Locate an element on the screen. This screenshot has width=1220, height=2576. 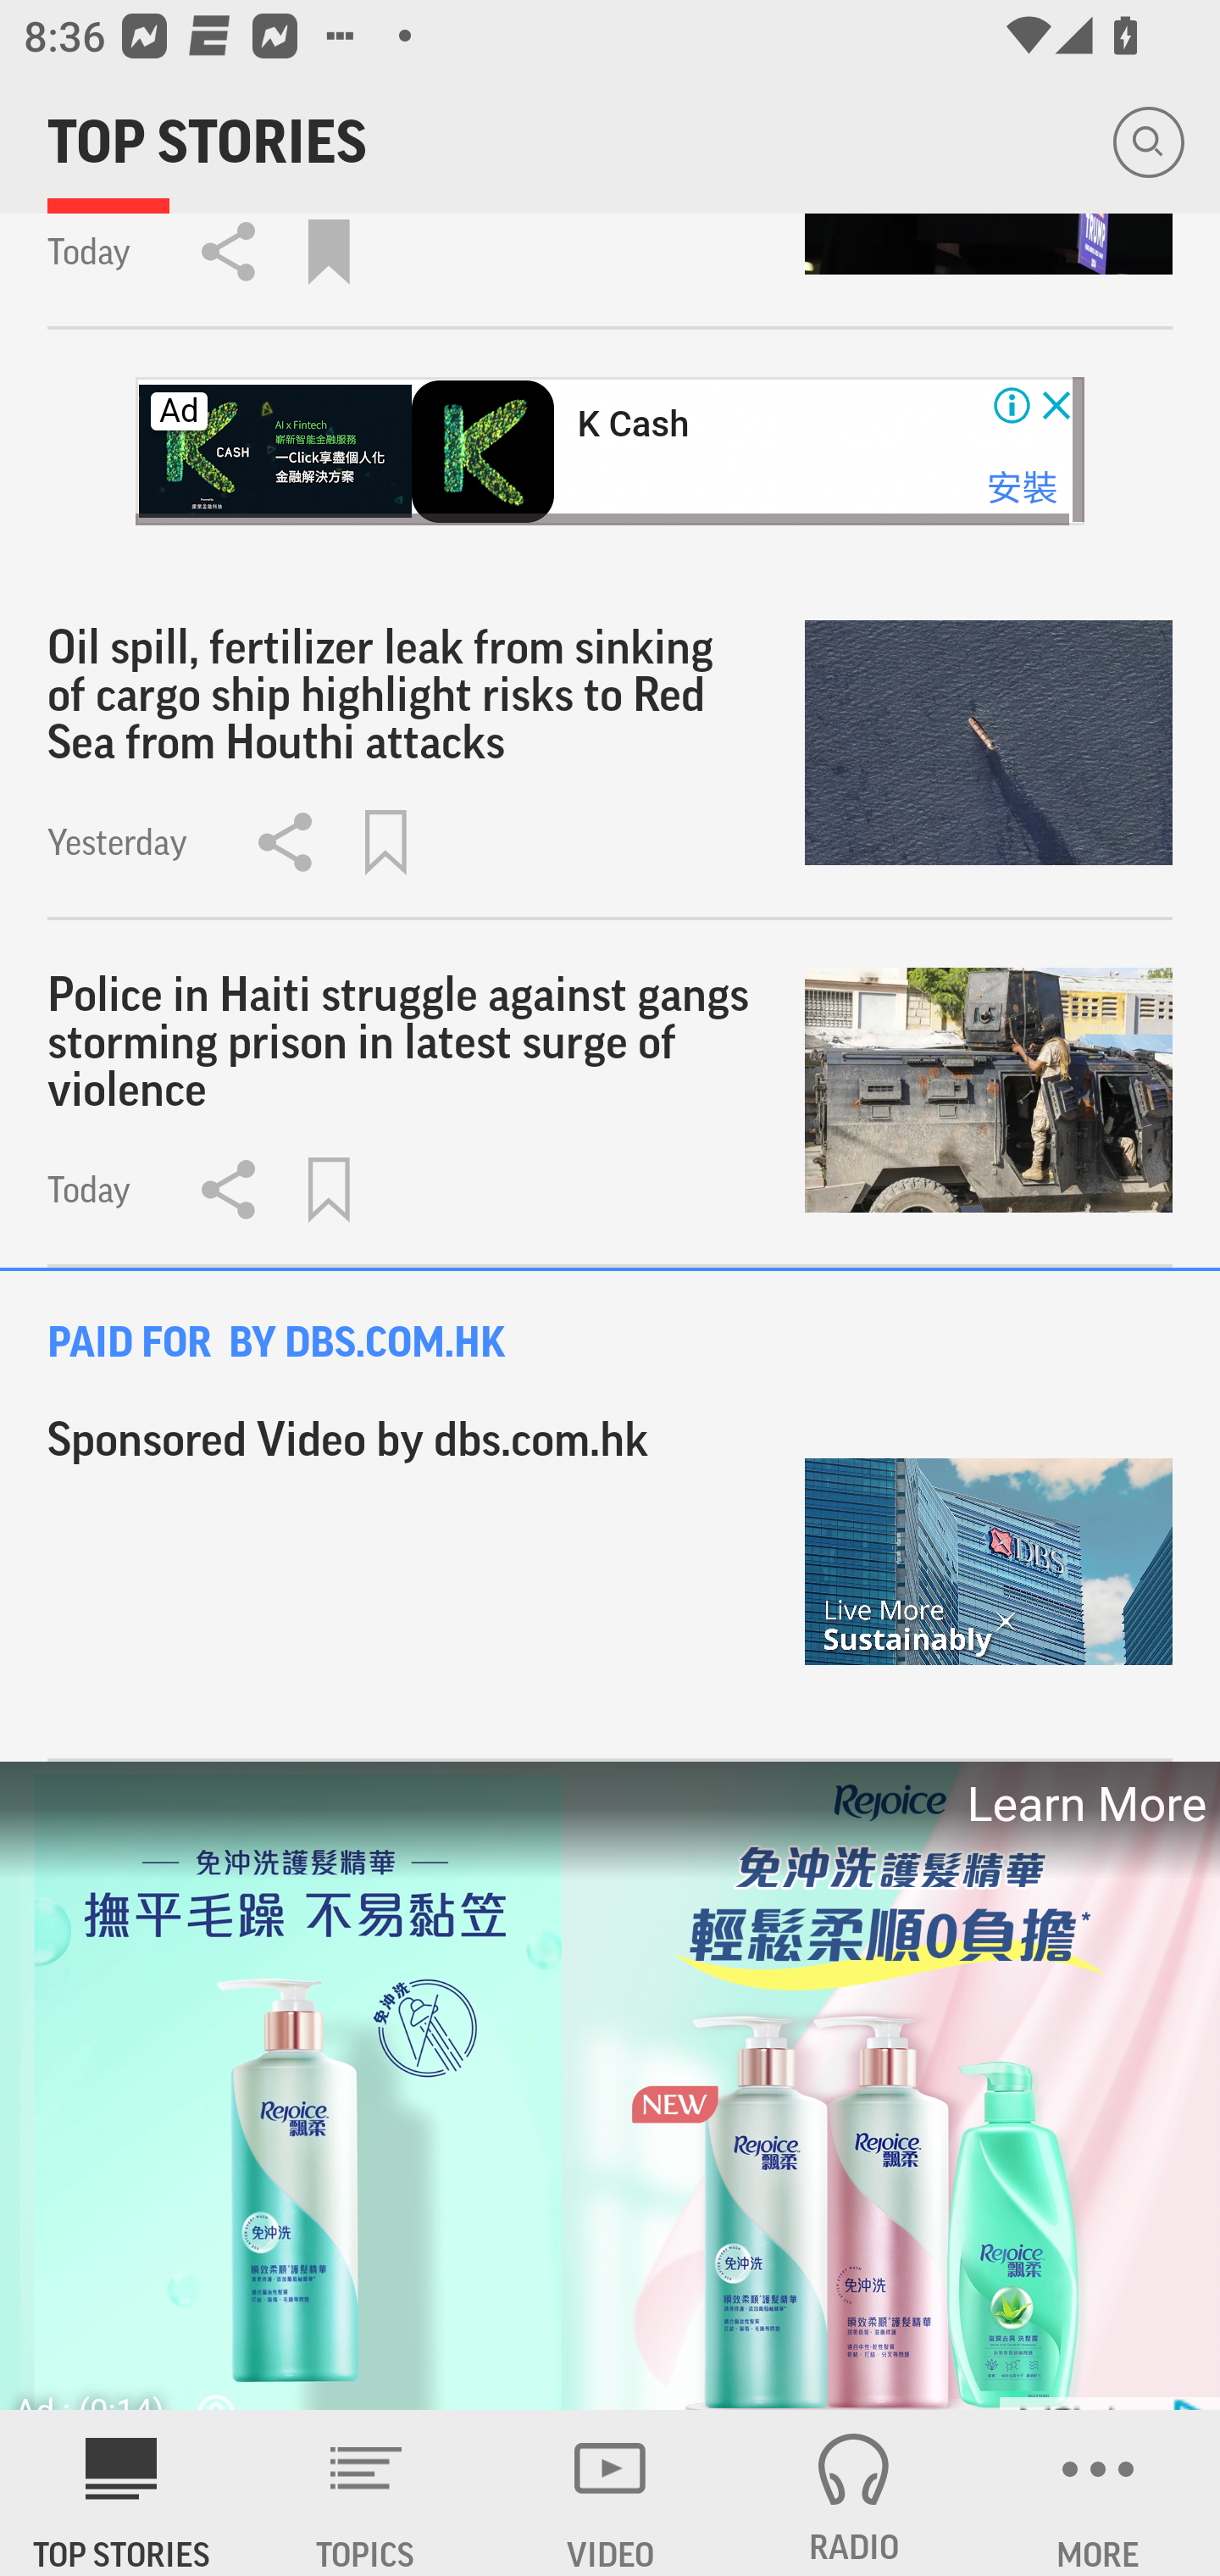
AP News TOP STORIES is located at coordinates (122, 2493).